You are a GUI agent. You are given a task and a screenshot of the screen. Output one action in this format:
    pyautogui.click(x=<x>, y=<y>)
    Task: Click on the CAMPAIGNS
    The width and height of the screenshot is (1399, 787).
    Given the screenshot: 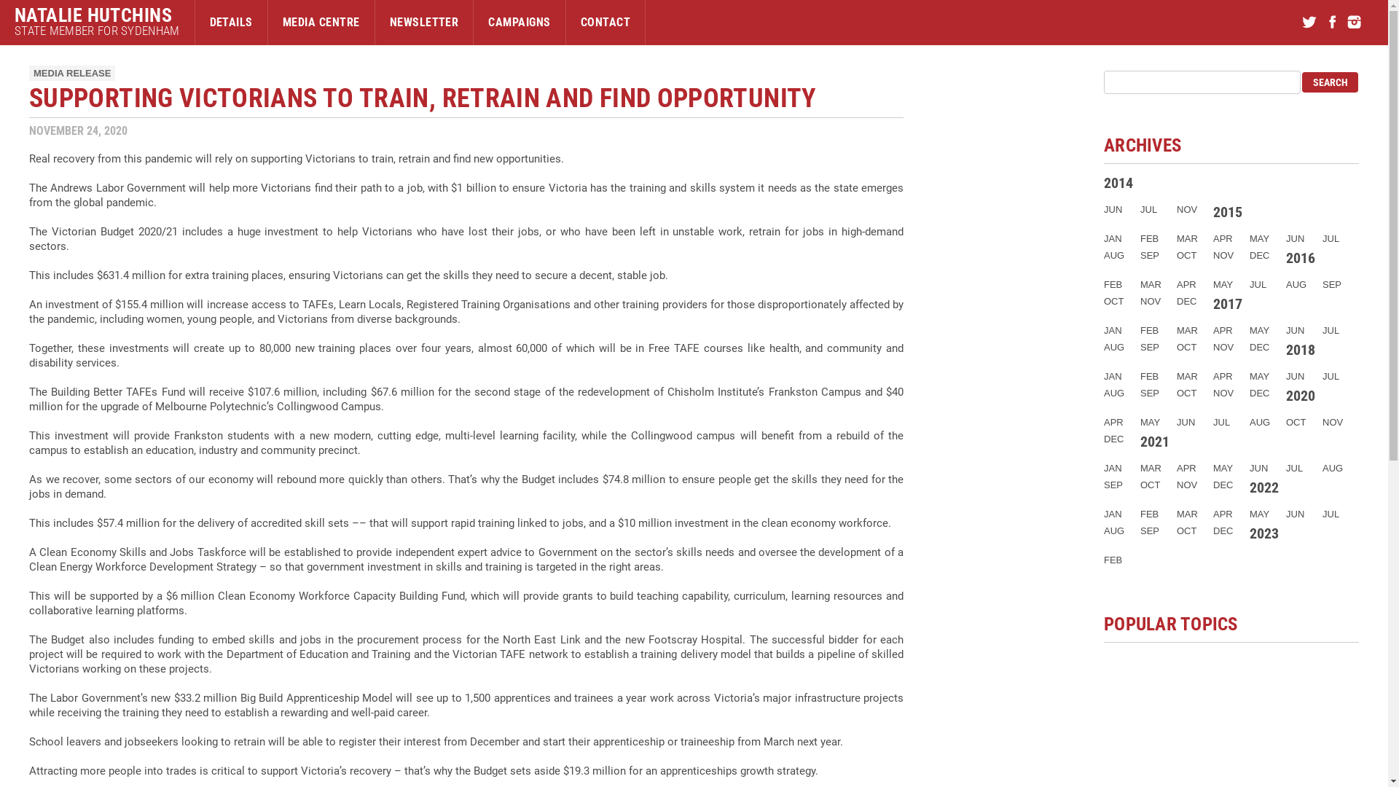 What is the action you would take?
    pyautogui.click(x=519, y=23)
    